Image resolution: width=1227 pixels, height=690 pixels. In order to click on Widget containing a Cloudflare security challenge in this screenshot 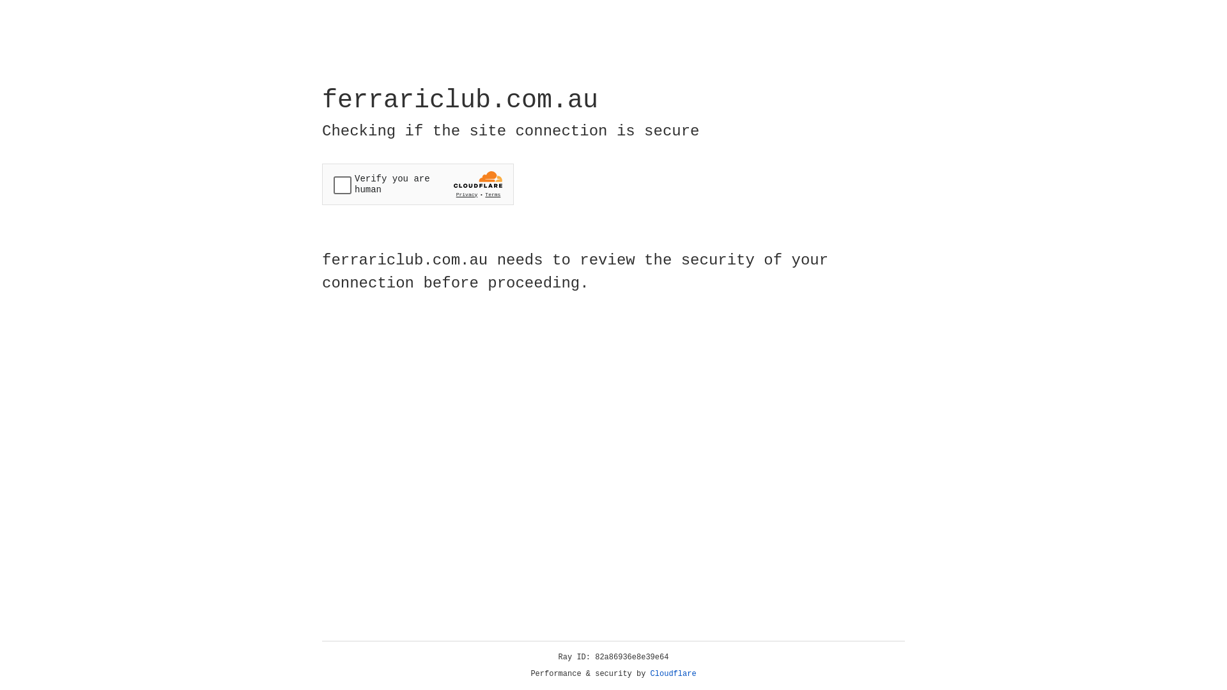, I will do `click(418, 184)`.